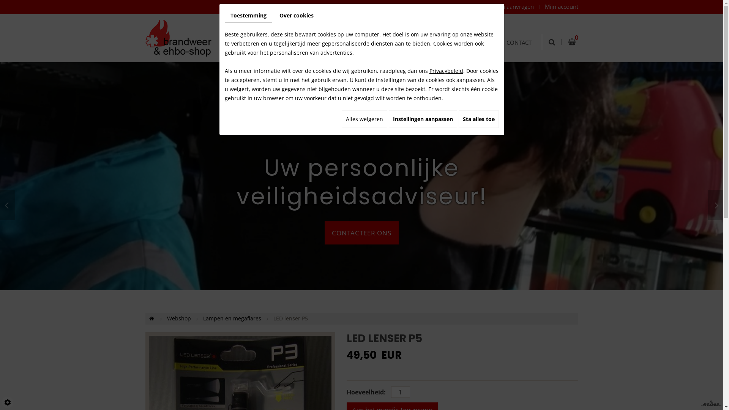 Image resolution: width=729 pixels, height=410 pixels. Describe the element at coordinates (512, 6) in the screenshot. I see `Login aanvragen` at that location.